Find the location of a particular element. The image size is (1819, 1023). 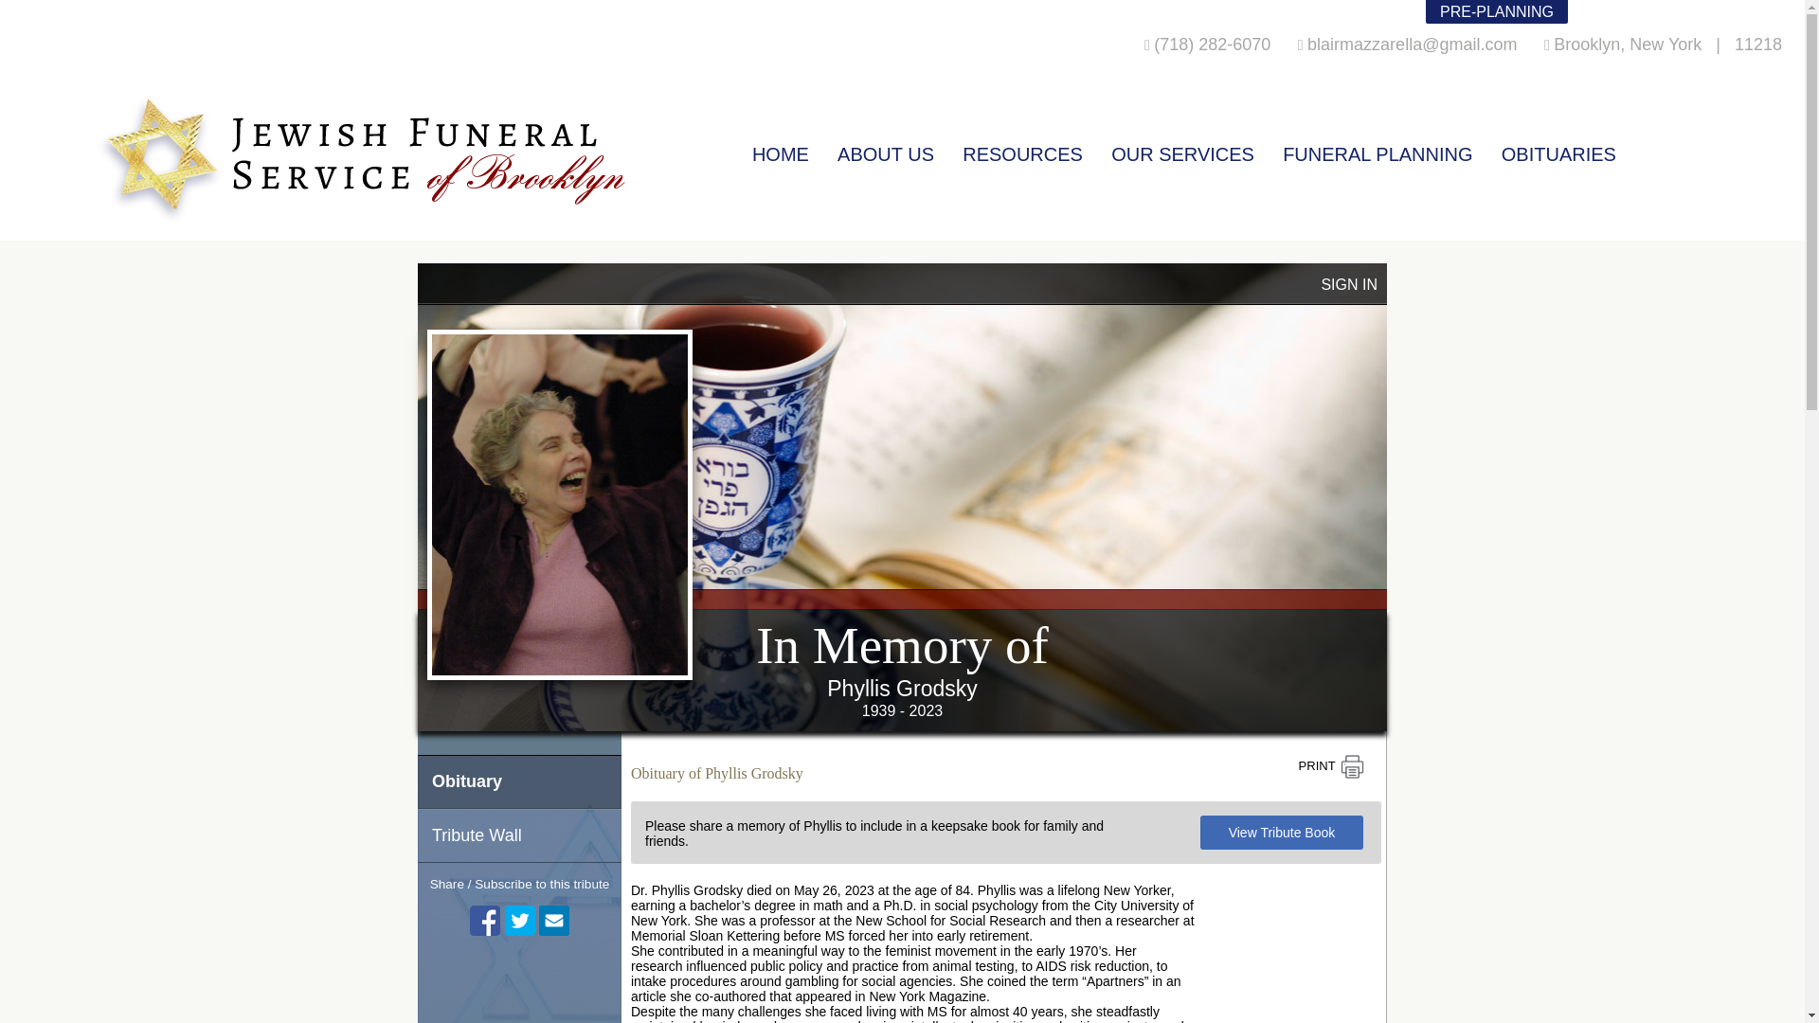

OUR SERVICES is located at coordinates (1182, 148).